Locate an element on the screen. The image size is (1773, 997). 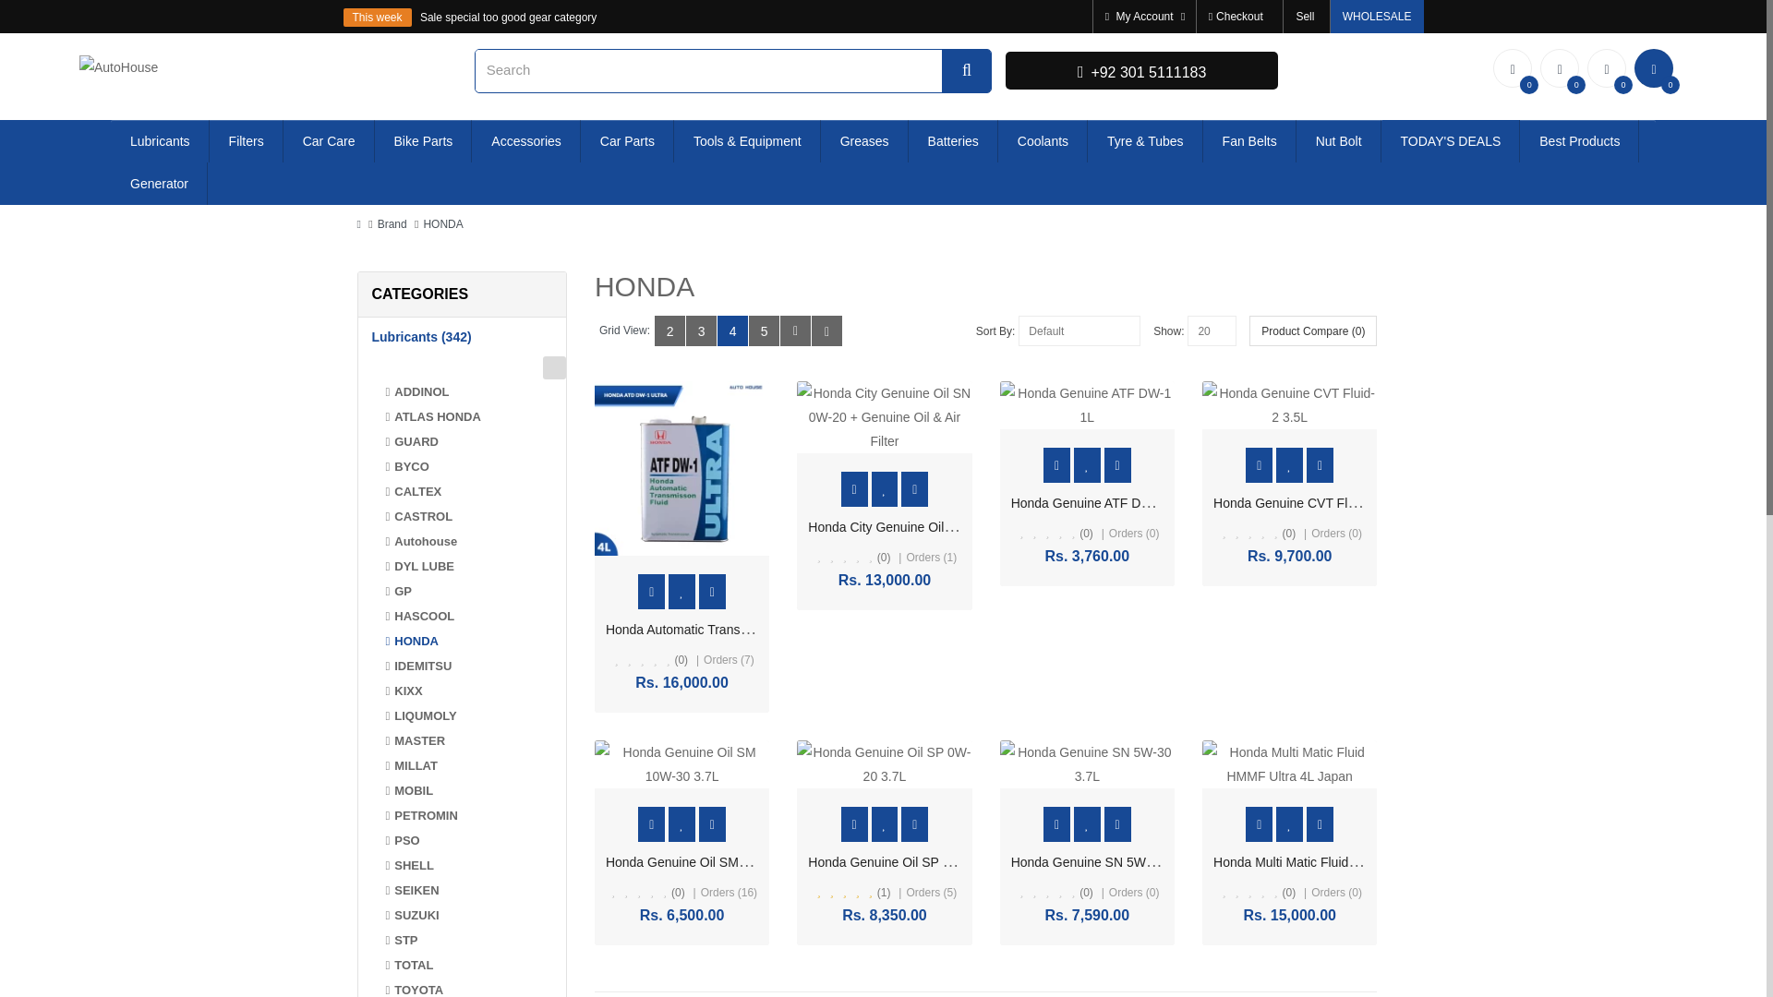
WHOLESALE is located at coordinates (1377, 17).